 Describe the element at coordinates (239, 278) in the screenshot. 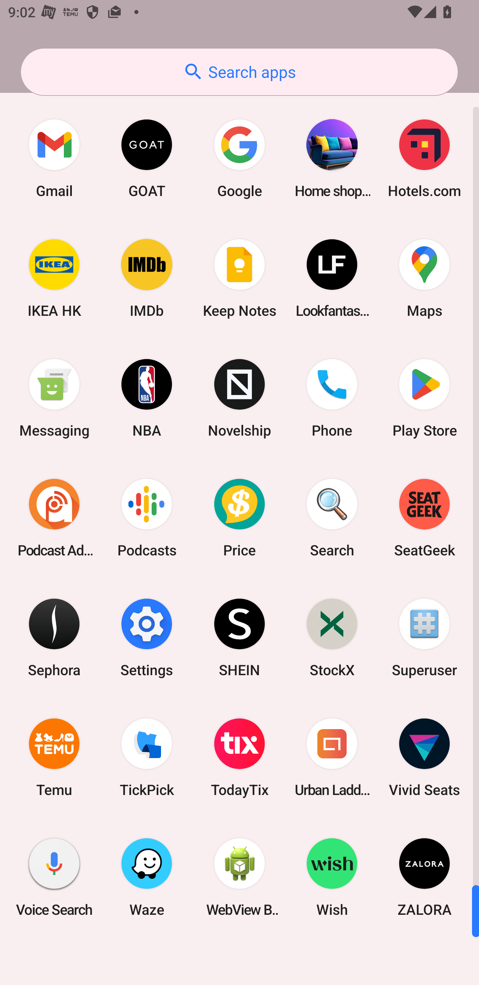

I see `Keep Notes` at that location.